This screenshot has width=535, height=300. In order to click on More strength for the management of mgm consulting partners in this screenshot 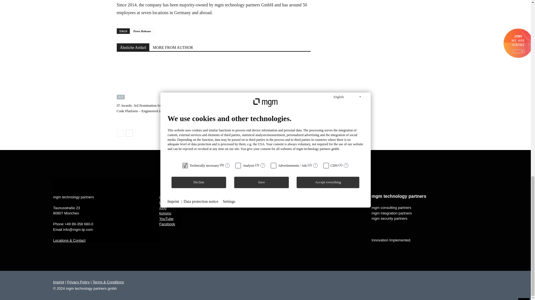, I will do `click(210, 108)`.